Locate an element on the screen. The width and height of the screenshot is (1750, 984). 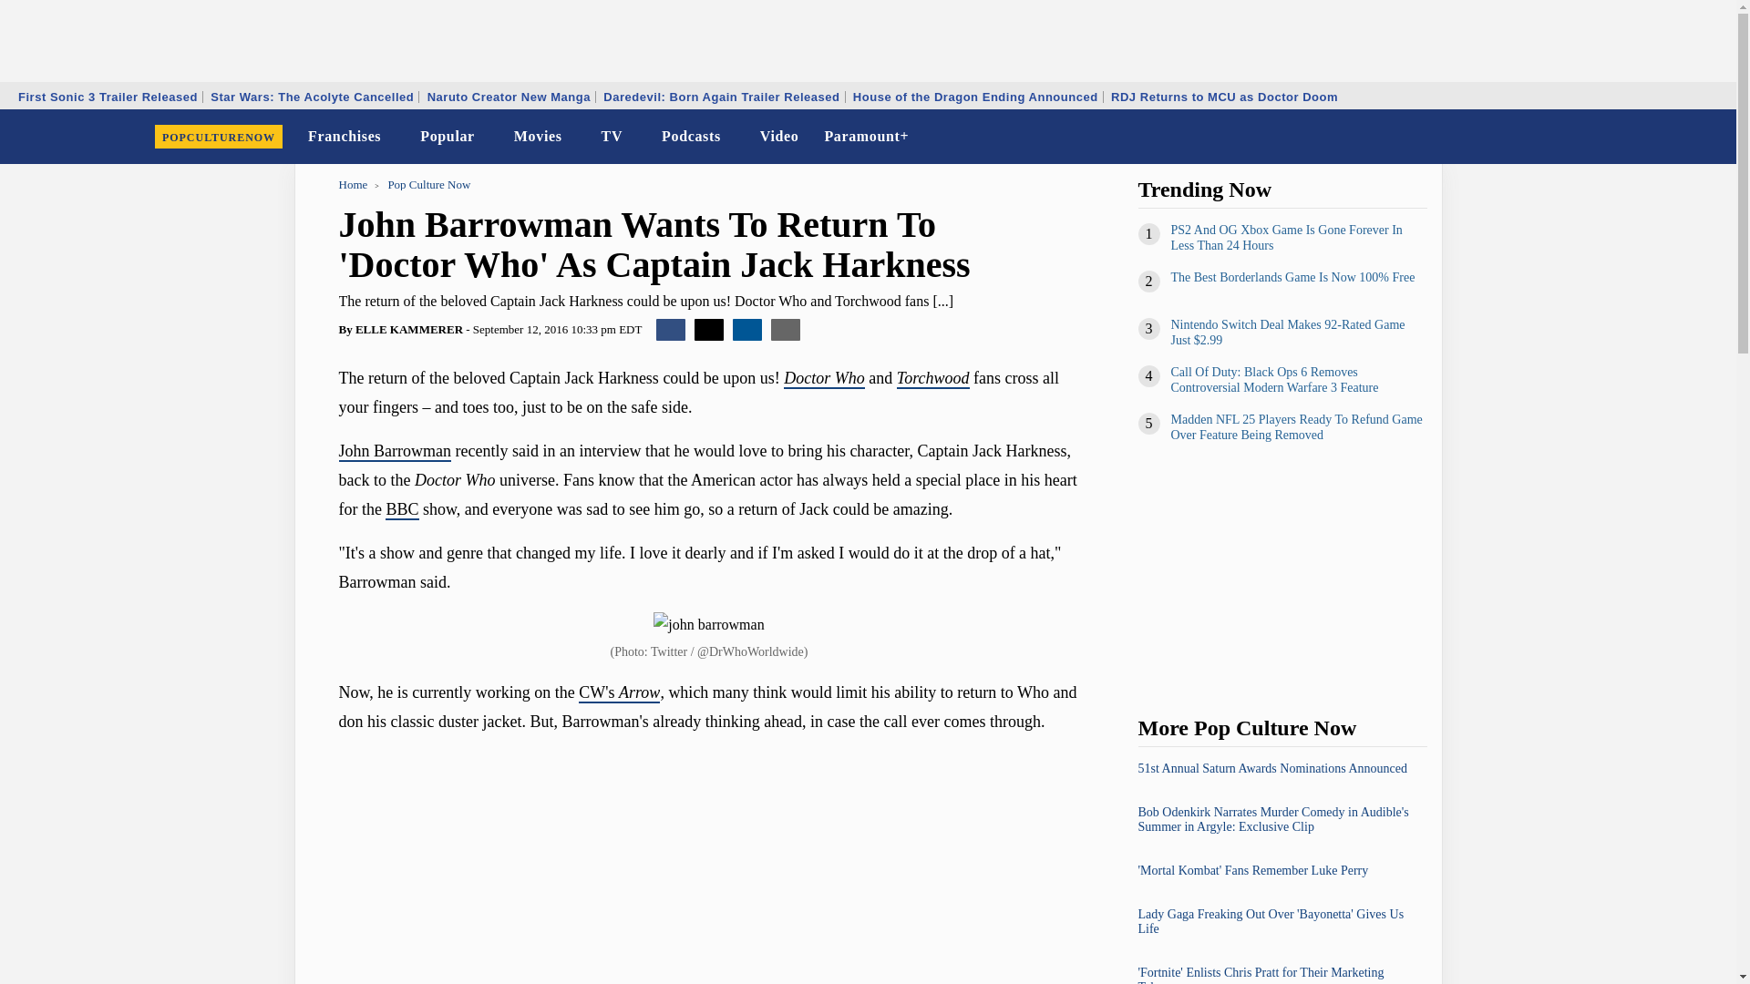
POPCULTURENOW is located at coordinates (219, 137).